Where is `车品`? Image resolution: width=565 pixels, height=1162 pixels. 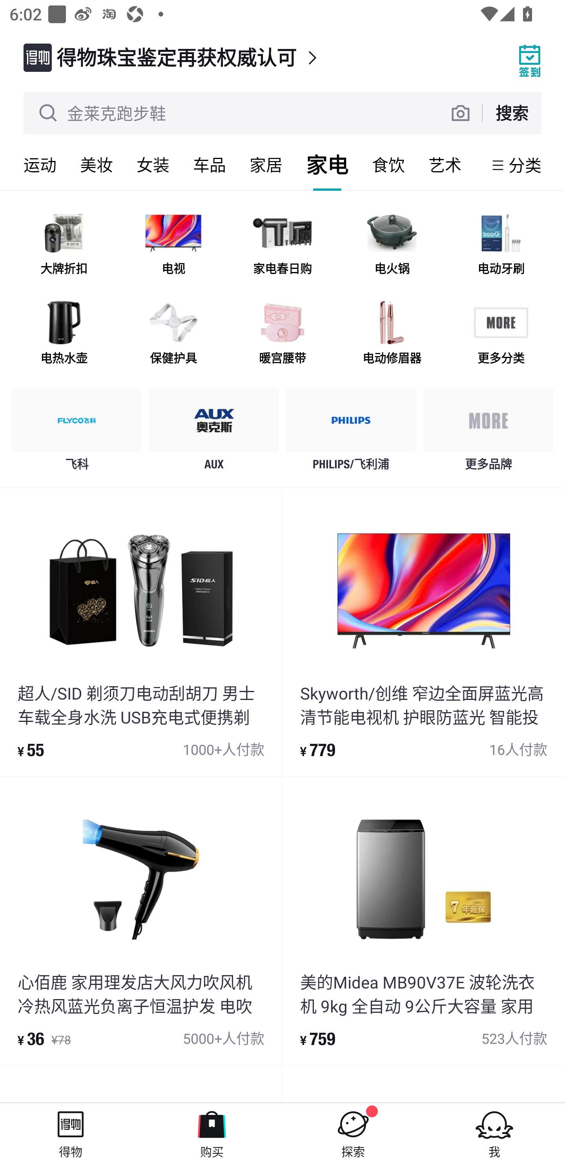 车品 is located at coordinates (210, 165).